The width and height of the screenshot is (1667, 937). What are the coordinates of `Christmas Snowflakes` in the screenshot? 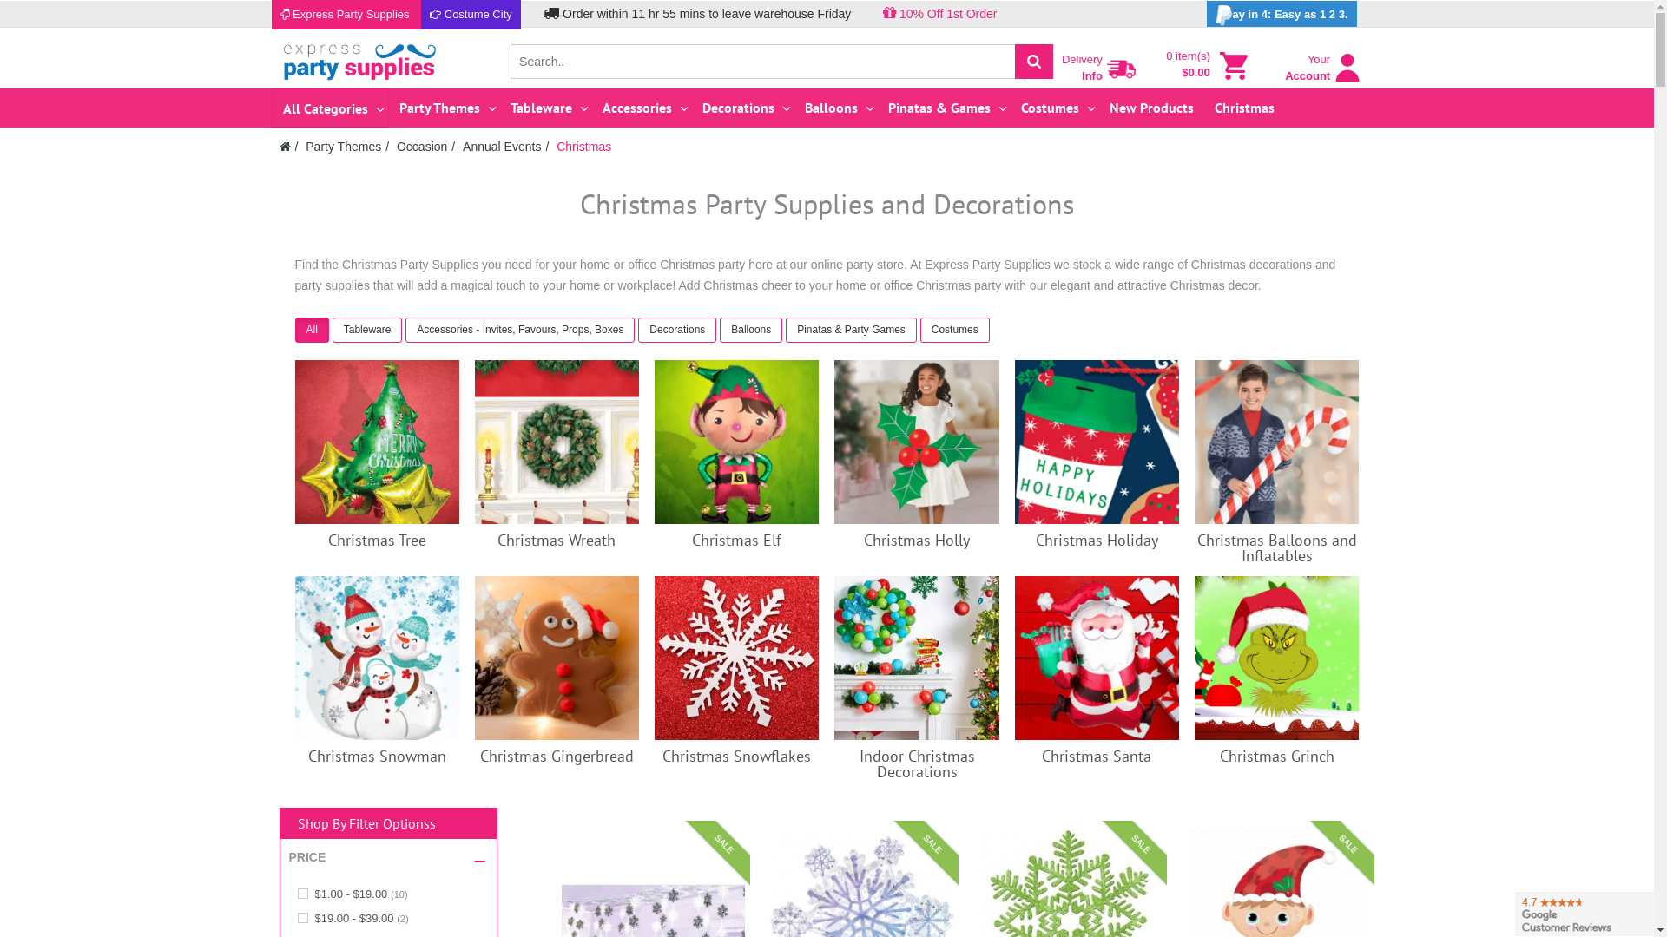 It's located at (736, 756).